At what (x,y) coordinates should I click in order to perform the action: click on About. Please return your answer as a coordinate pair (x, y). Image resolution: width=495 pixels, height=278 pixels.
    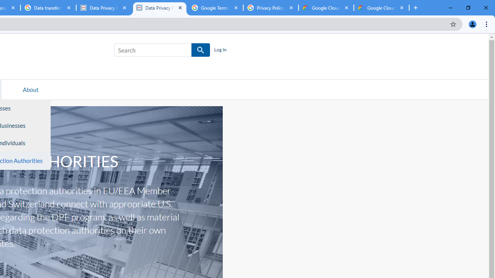
    Looking at the image, I should click on (31, 89).